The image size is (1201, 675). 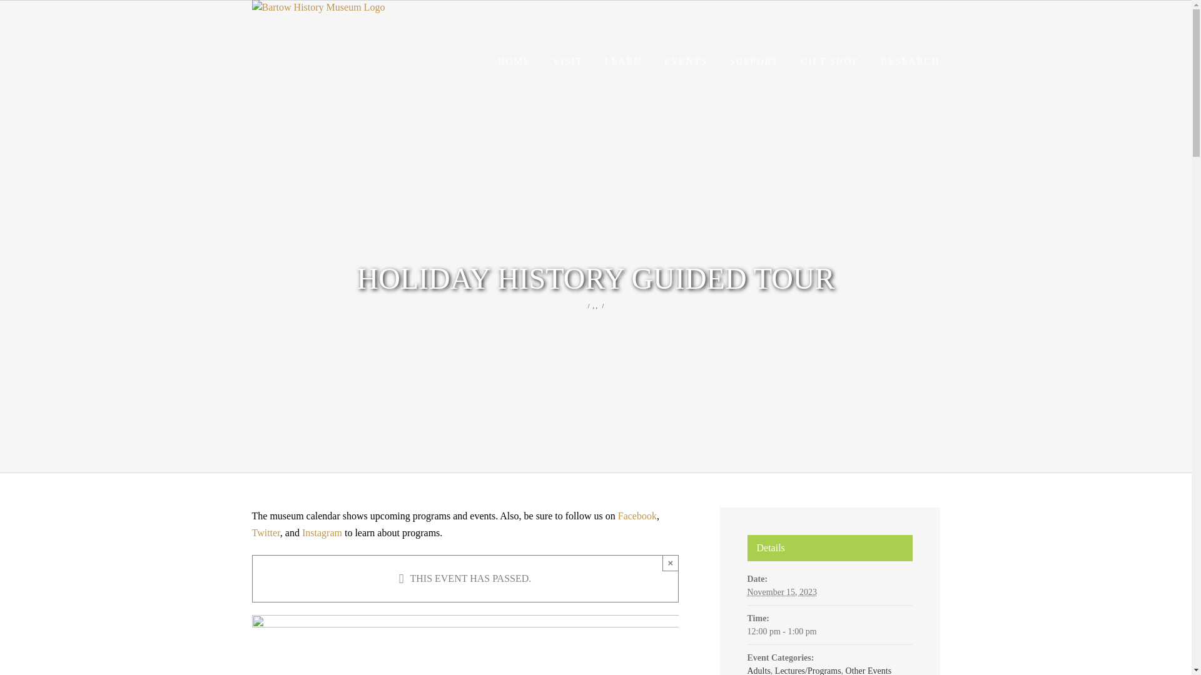 I want to click on GIFT SHOP, so click(x=829, y=61).